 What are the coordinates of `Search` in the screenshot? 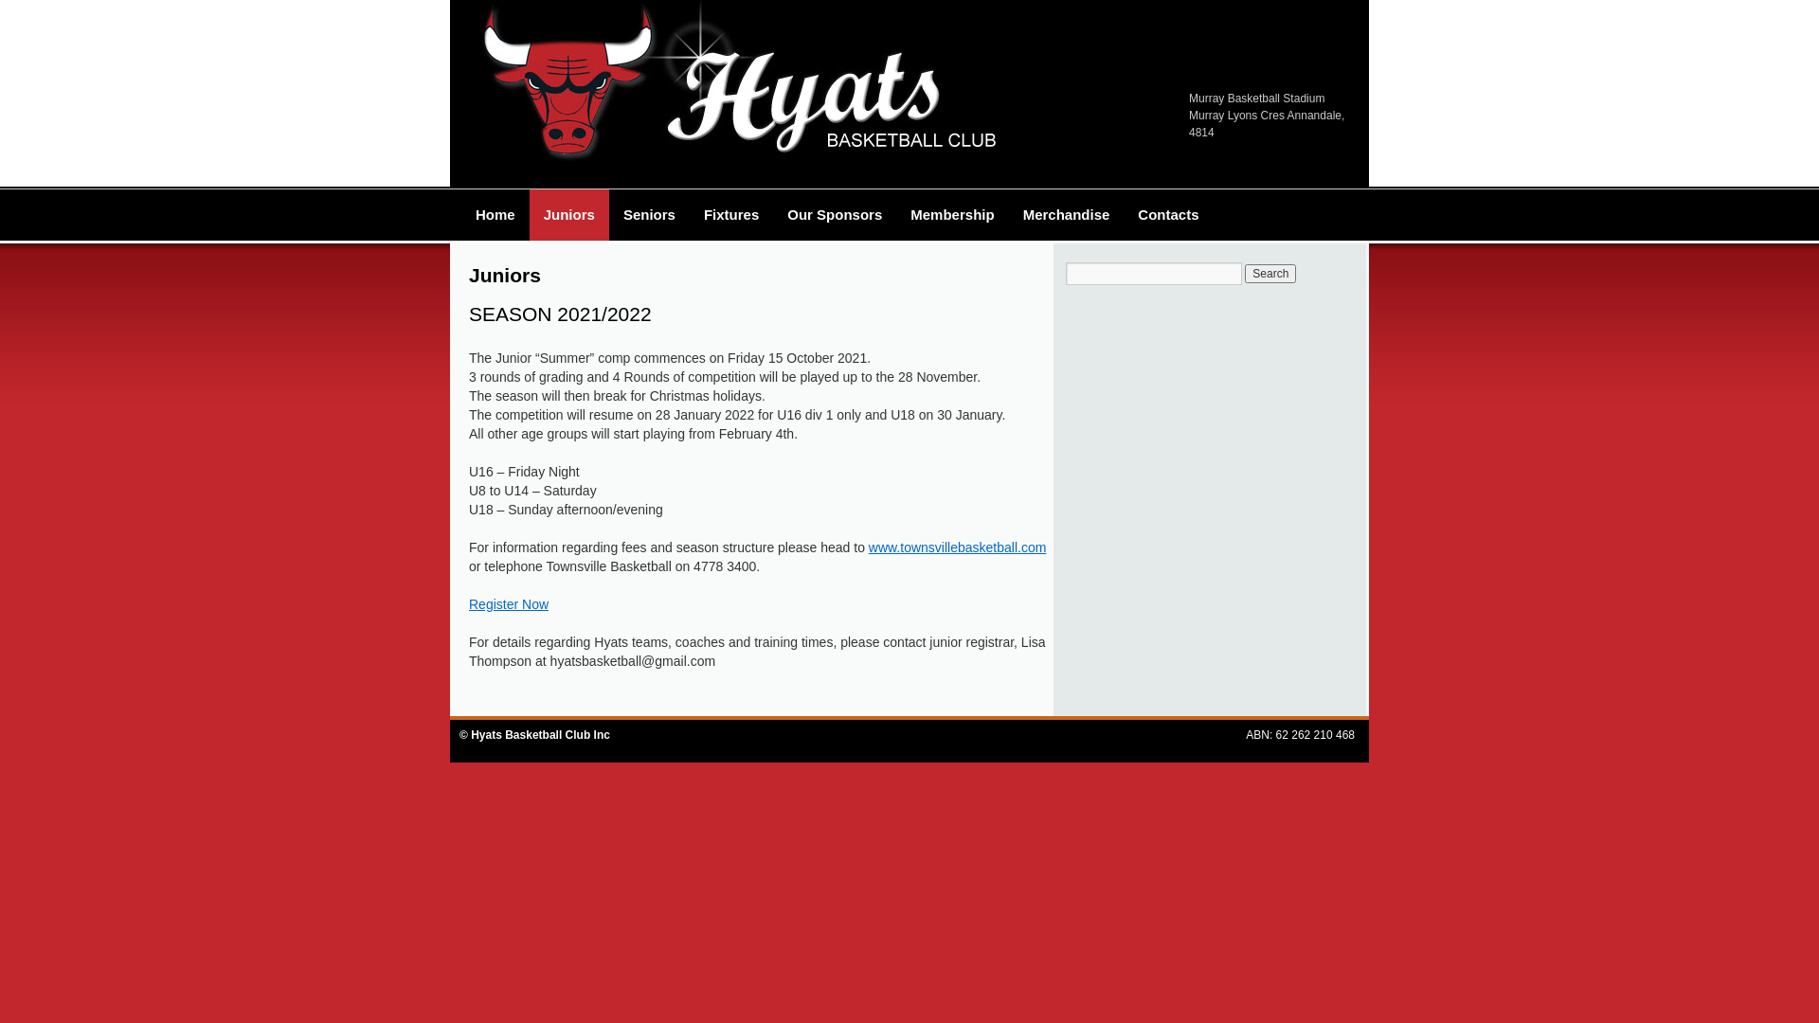 It's located at (1270, 274).